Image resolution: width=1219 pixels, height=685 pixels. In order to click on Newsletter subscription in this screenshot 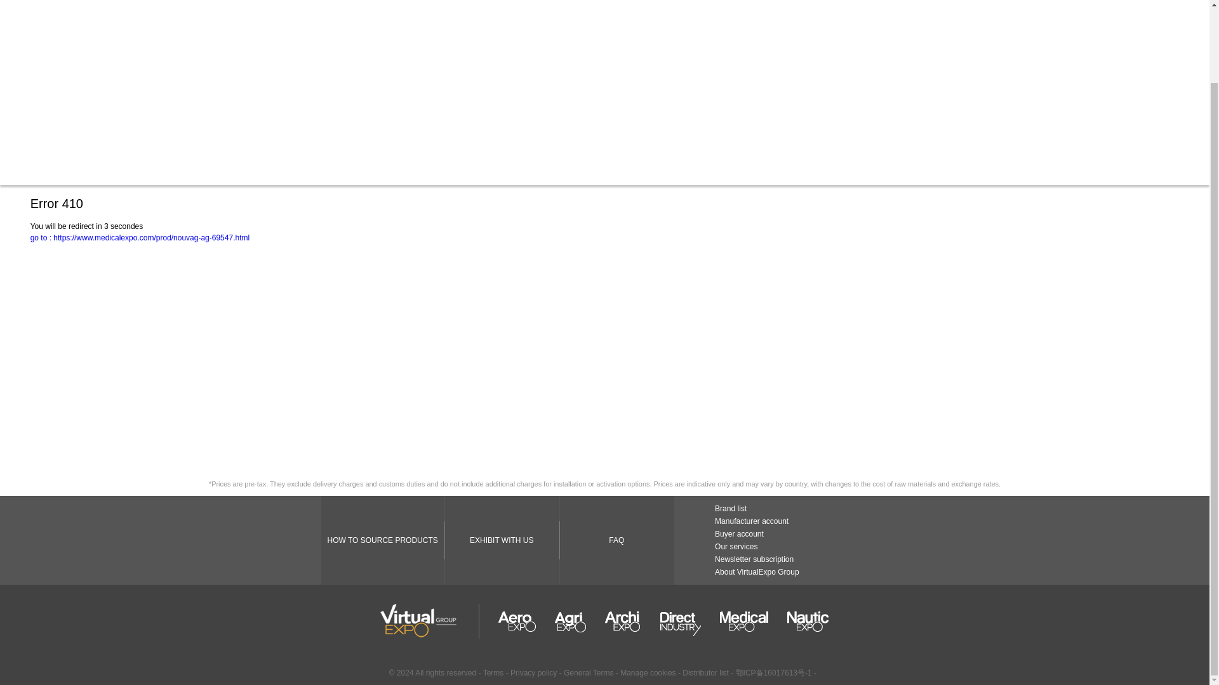, I will do `click(754, 559)`.